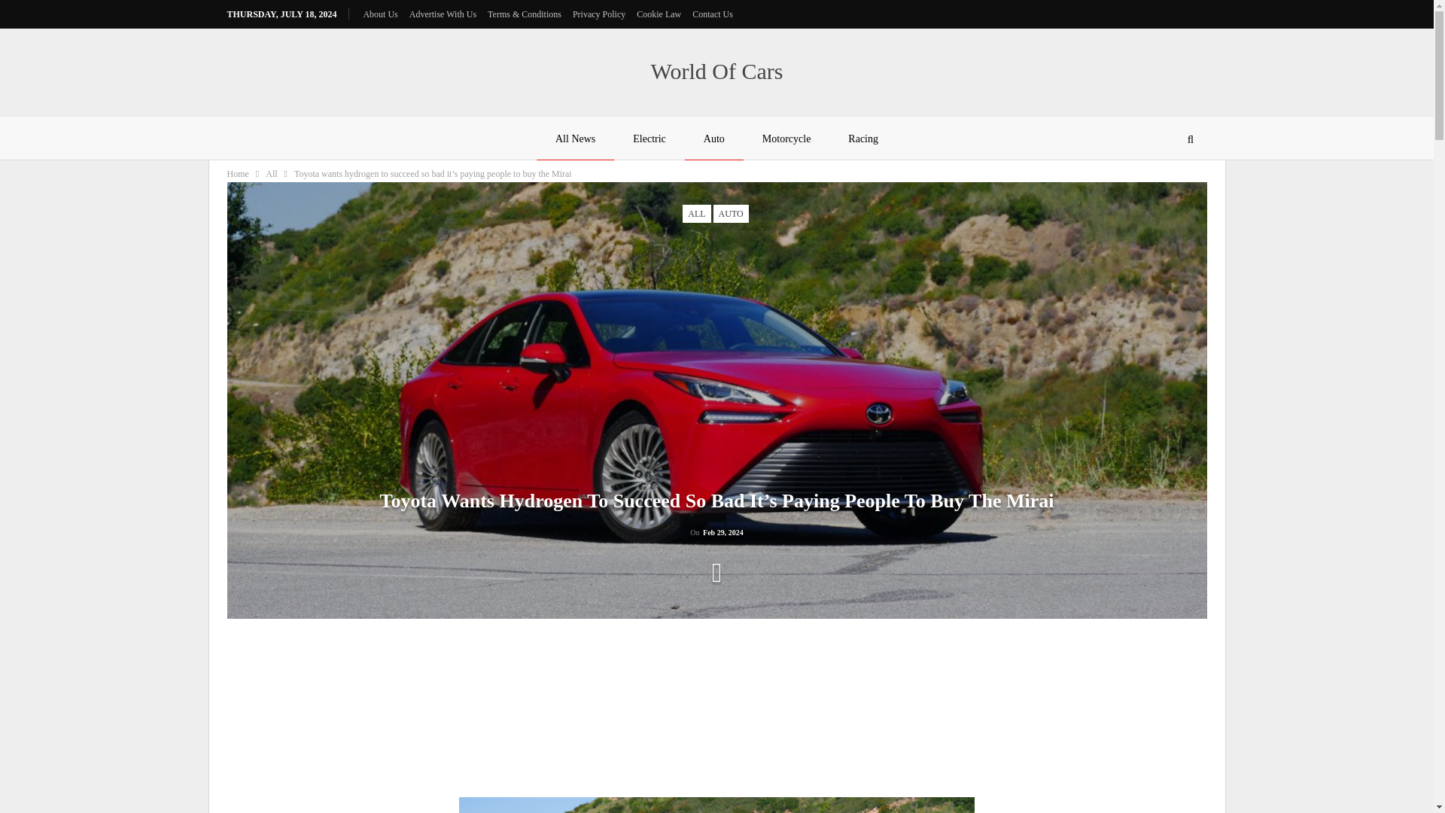  I want to click on Advertise With Us, so click(443, 14).